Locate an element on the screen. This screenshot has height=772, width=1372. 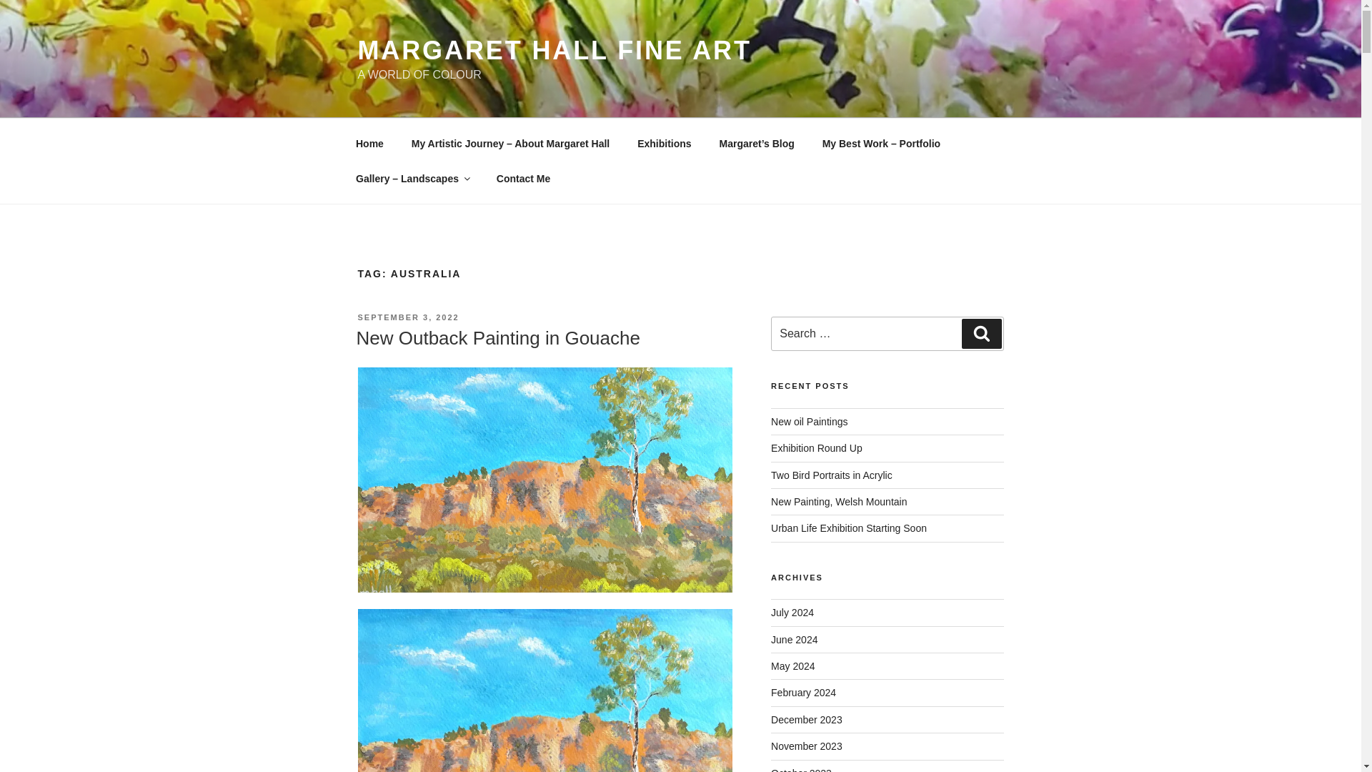
SEPTEMBER 3, 2022 is located at coordinates (407, 317).